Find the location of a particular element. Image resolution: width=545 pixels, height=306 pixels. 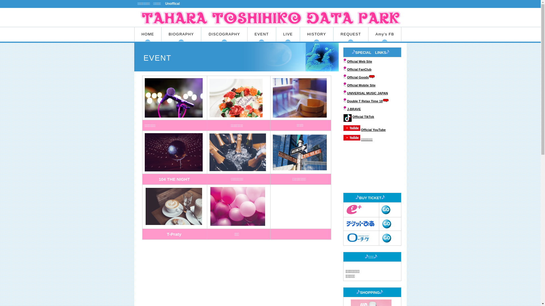

Official Web Site is located at coordinates (360, 61).